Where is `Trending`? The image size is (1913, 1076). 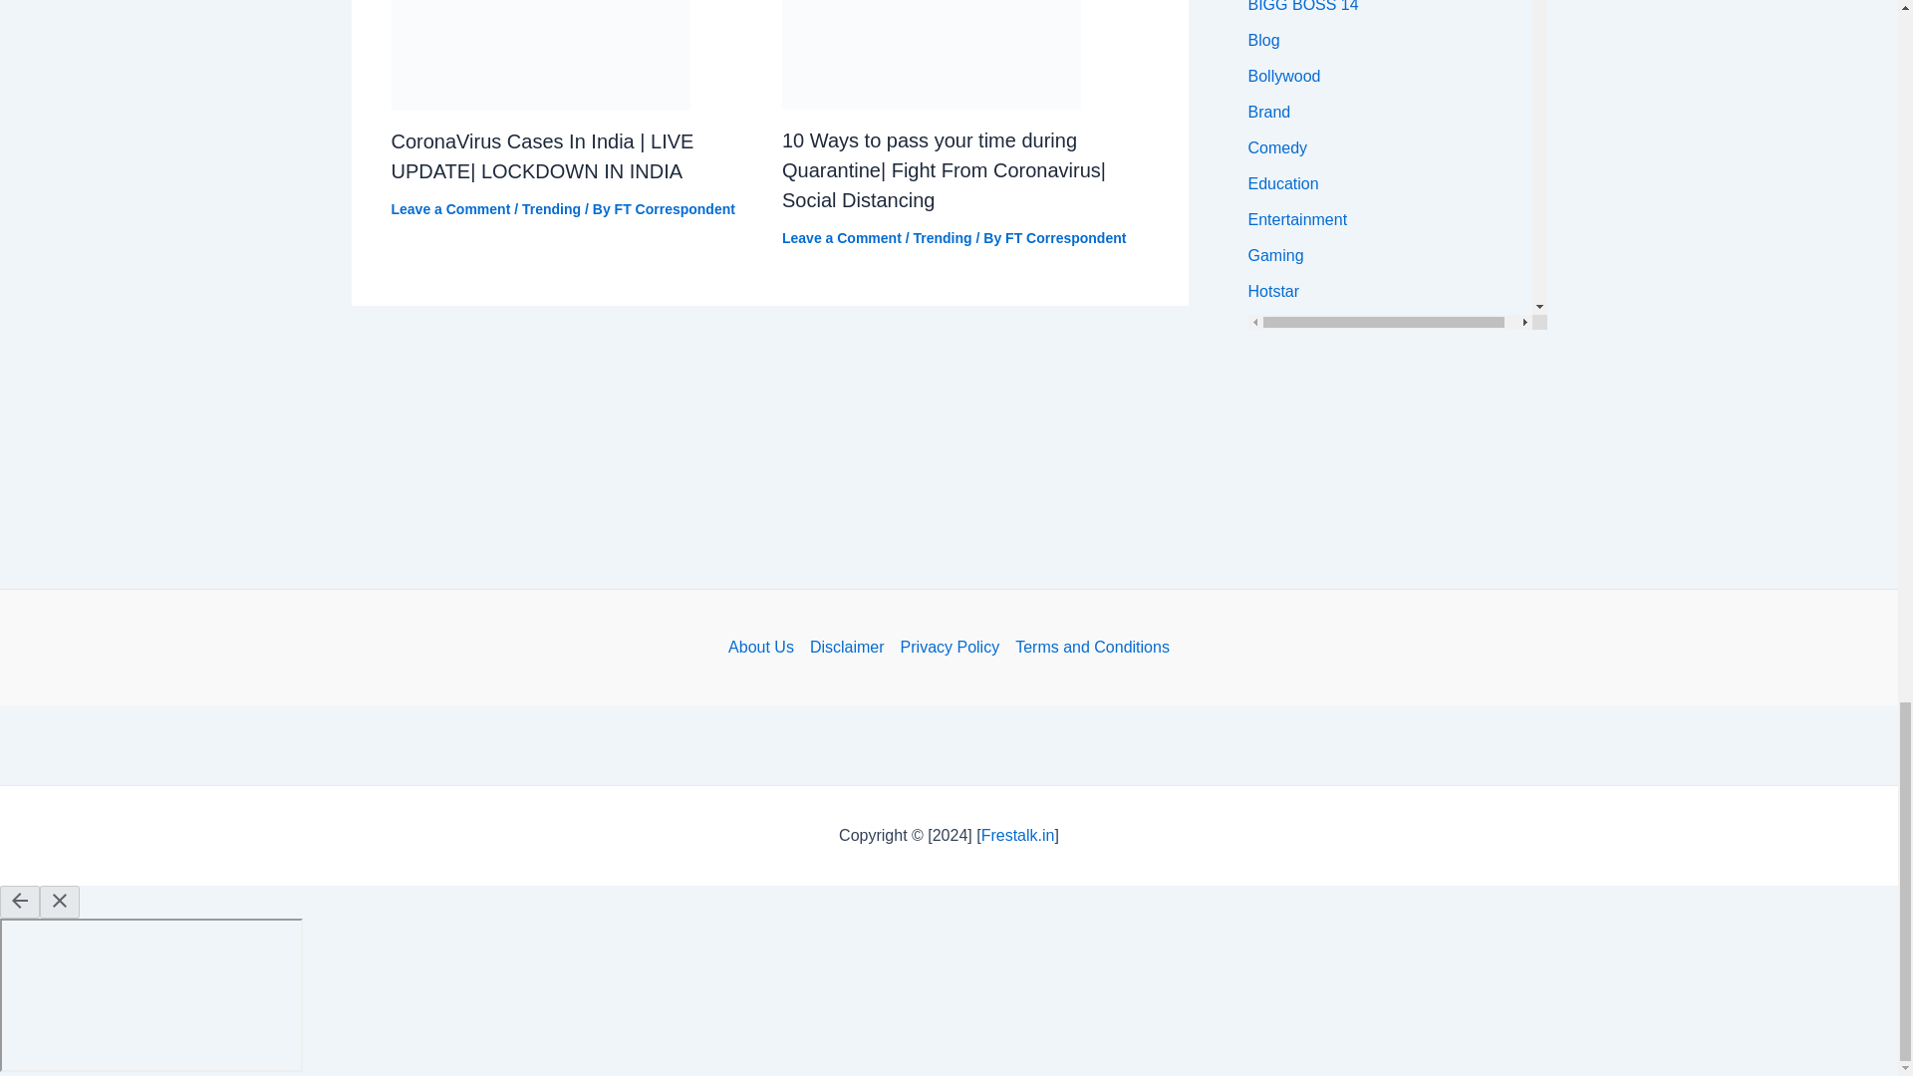 Trending is located at coordinates (942, 238).